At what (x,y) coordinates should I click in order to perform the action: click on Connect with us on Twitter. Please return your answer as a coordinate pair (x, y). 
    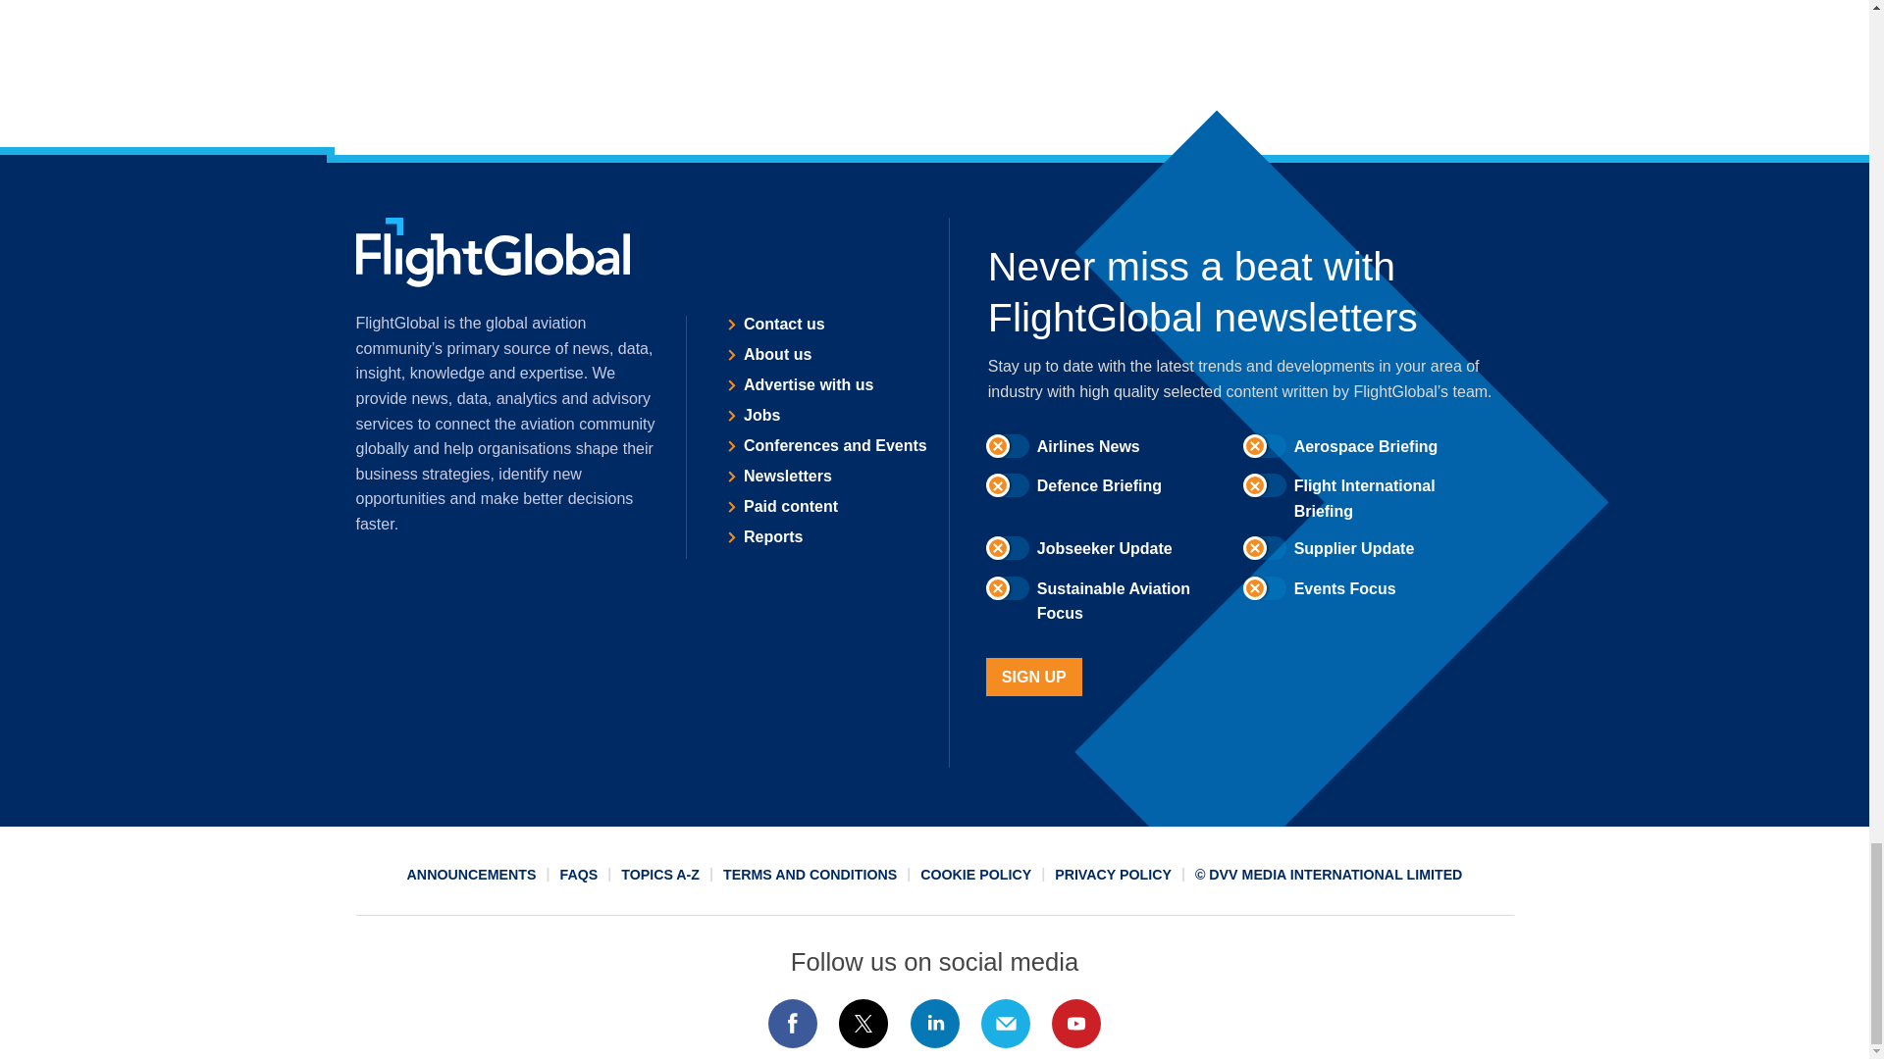
    Looking at the image, I should click on (863, 1024).